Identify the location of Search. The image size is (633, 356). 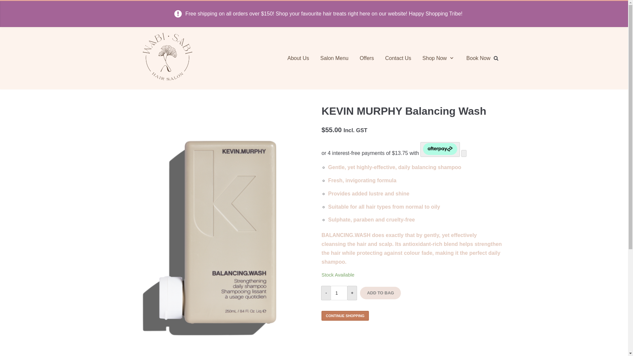
(537, 178).